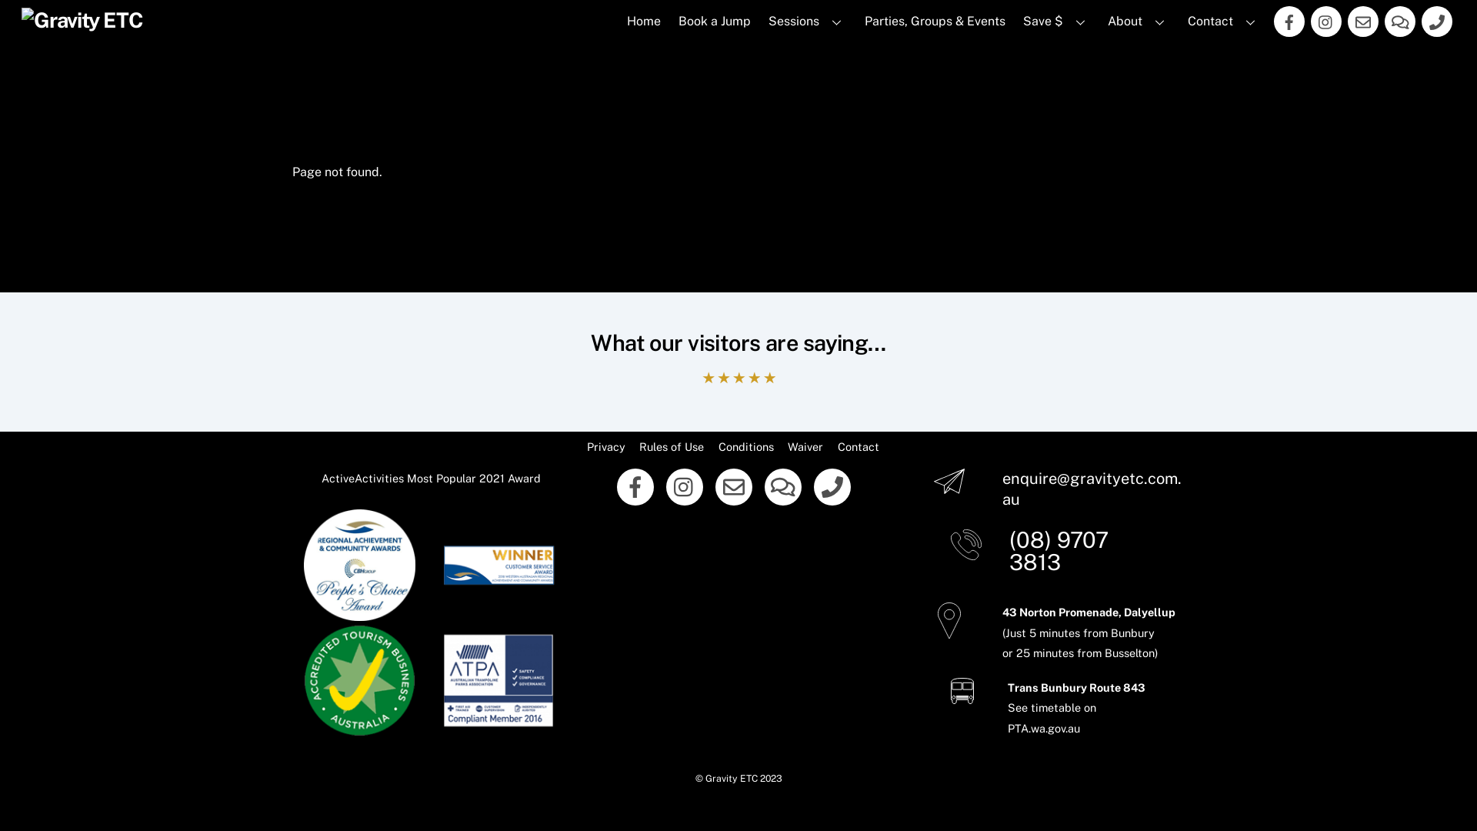 This screenshot has height=831, width=1477. What do you see at coordinates (82, 20) in the screenshot?
I see `Gravity White Logo` at bounding box center [82, 20].